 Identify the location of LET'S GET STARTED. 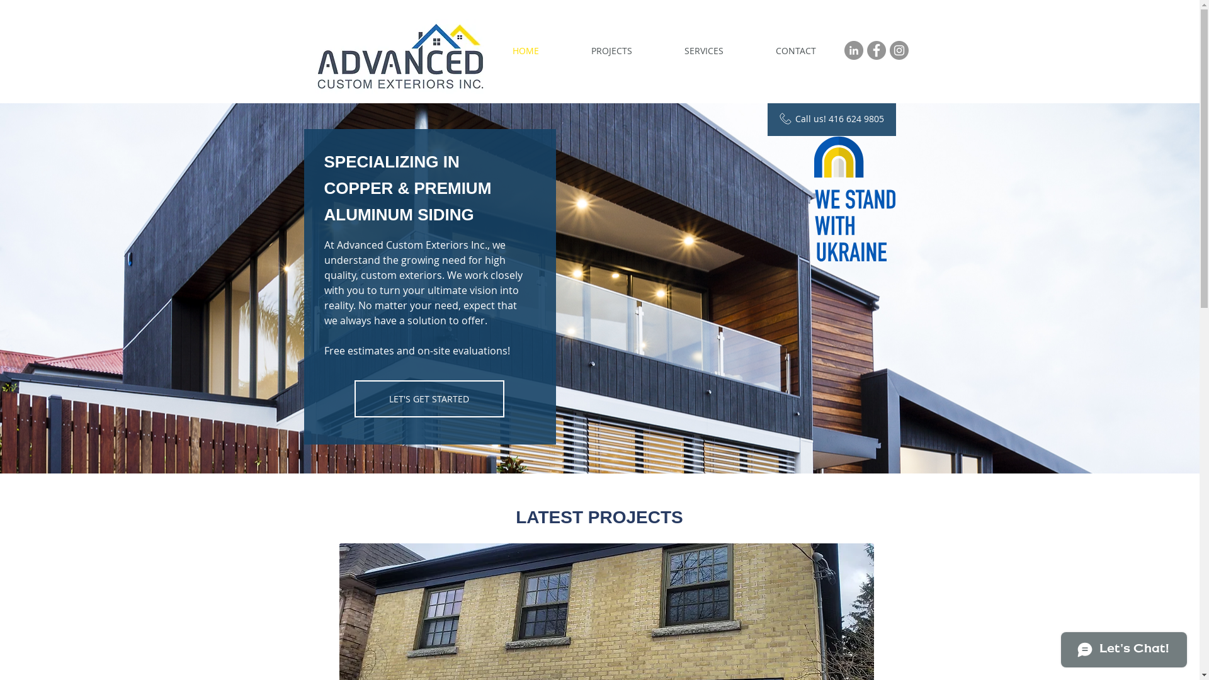
(429, 399).